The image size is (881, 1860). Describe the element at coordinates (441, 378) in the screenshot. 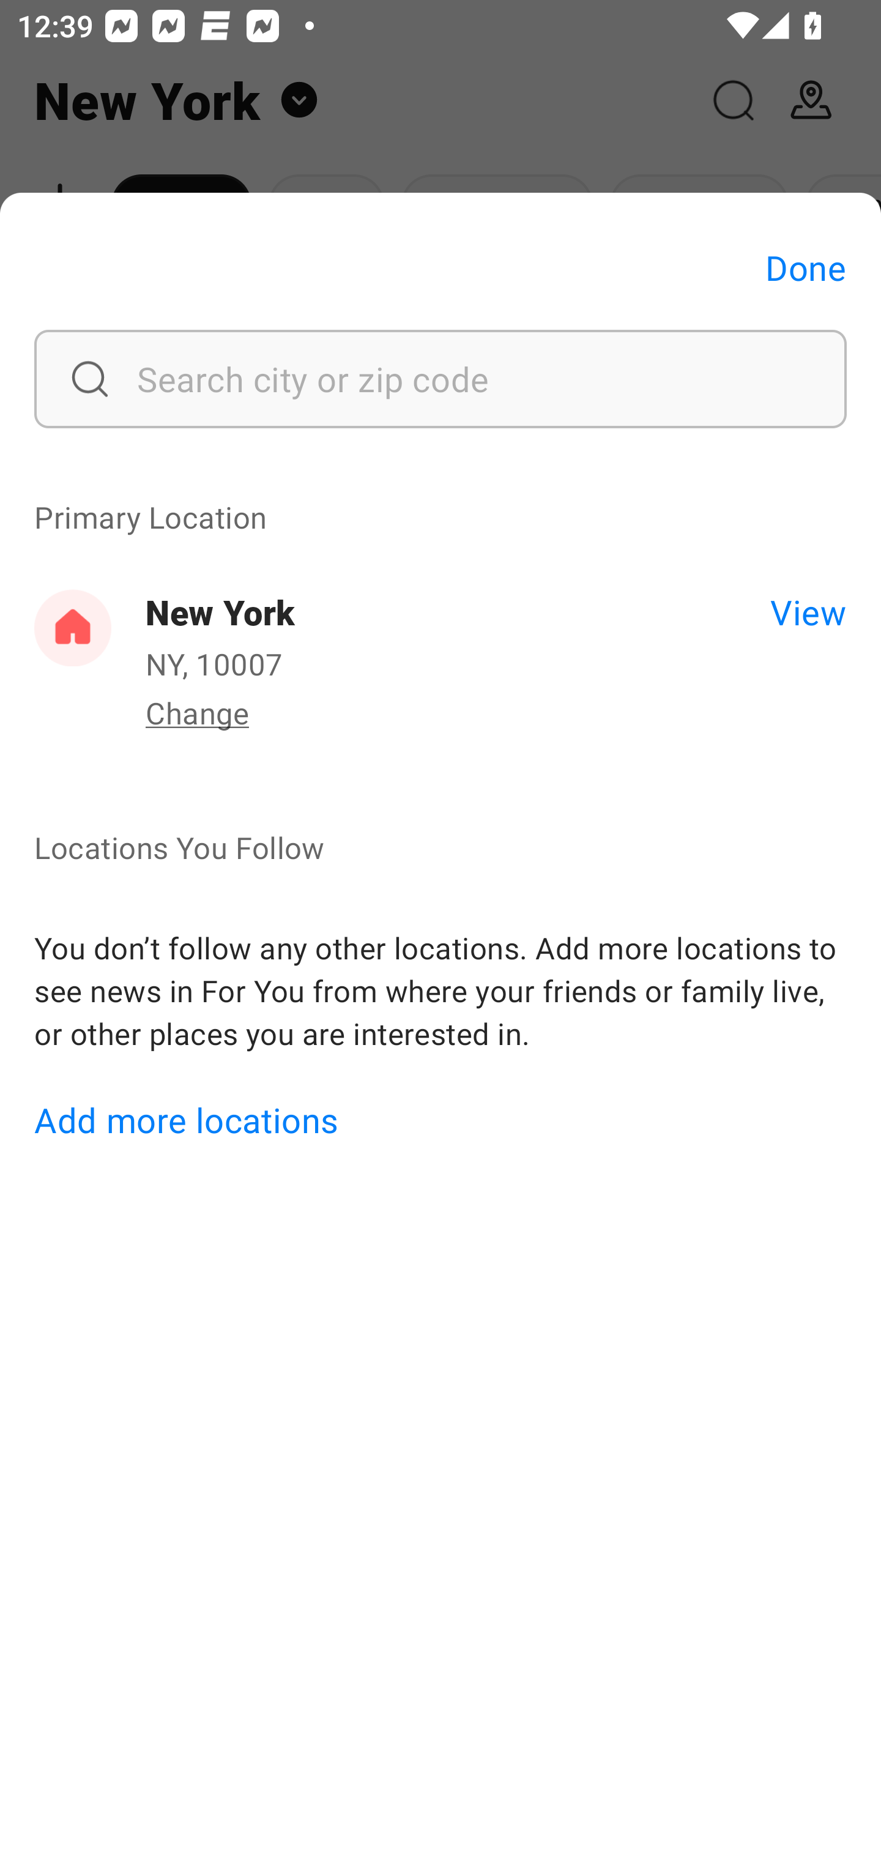

I see `Search city or zip code` at that location.